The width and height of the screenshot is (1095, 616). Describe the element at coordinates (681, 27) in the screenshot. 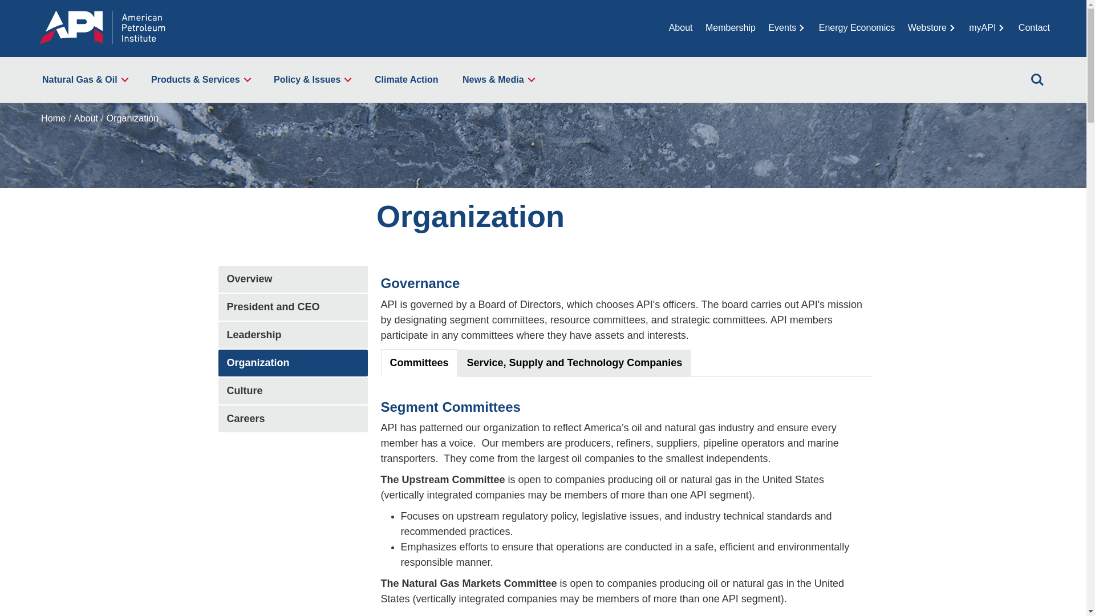

I see `About` at that location.